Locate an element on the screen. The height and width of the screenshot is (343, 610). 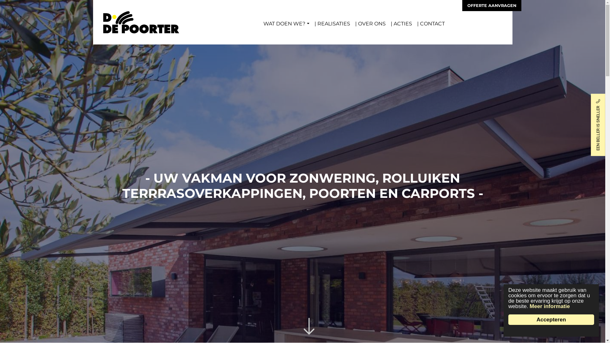
WAT DOEN WE? is located at coordinates (286, 24).